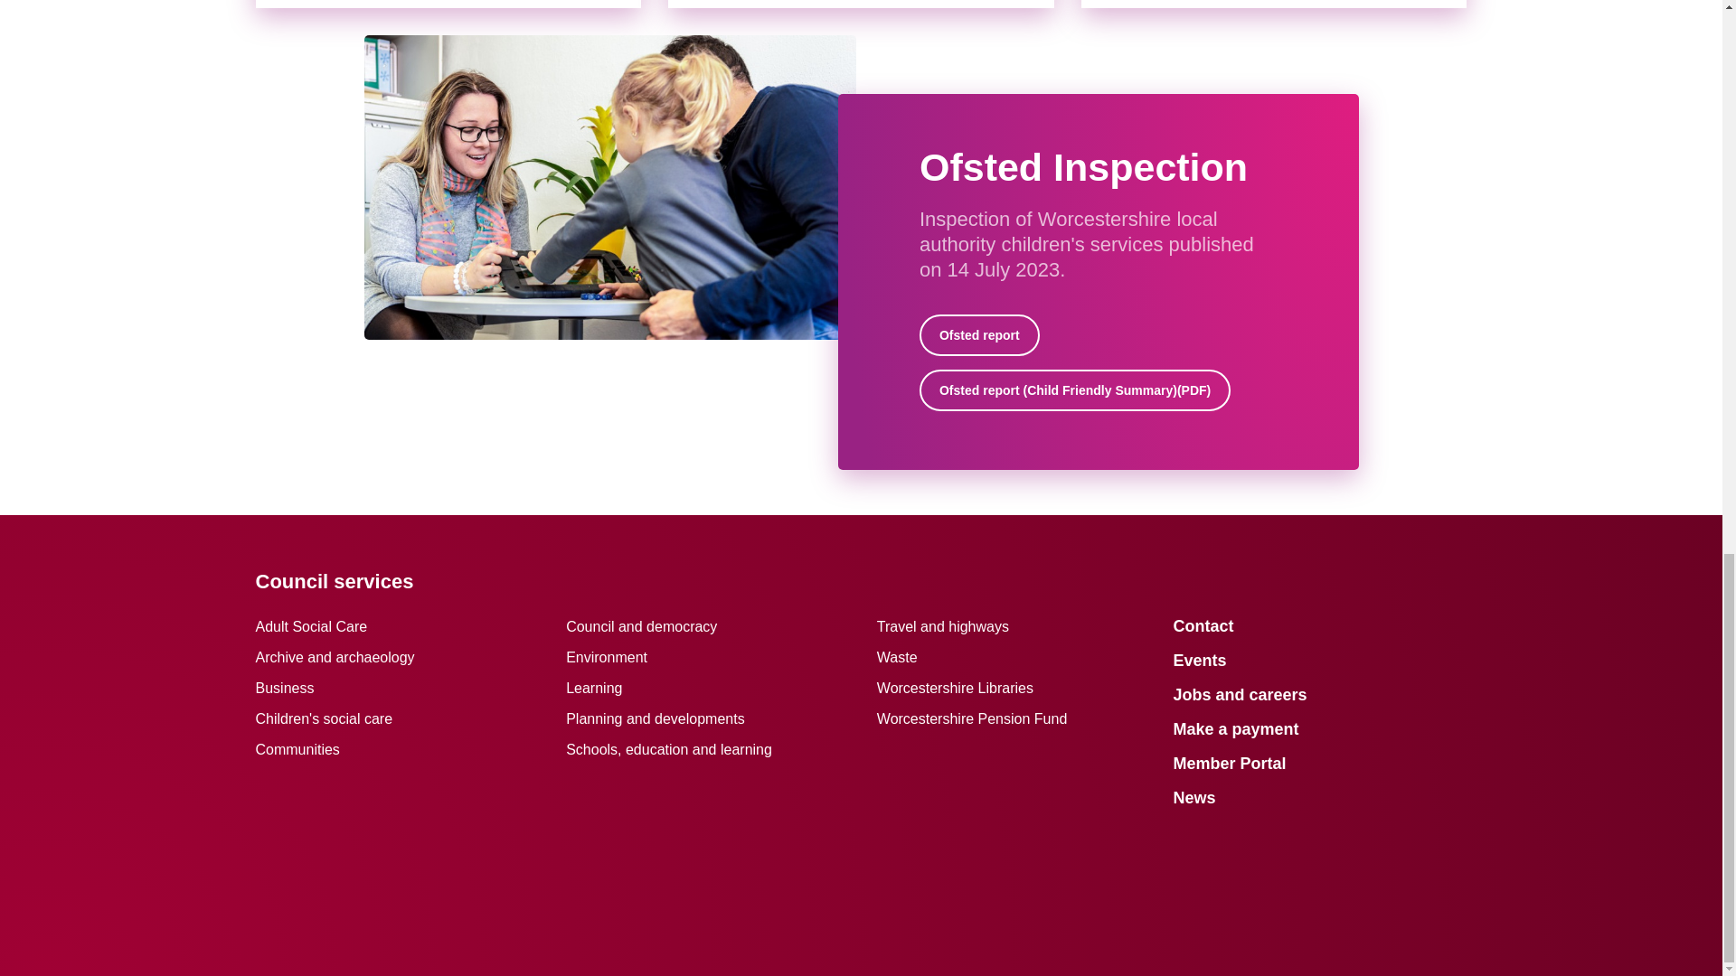  What do you see at coordinates (1230, 763) in the screenshot?
I see `Member Portal` at bounding box center [1230, 763].